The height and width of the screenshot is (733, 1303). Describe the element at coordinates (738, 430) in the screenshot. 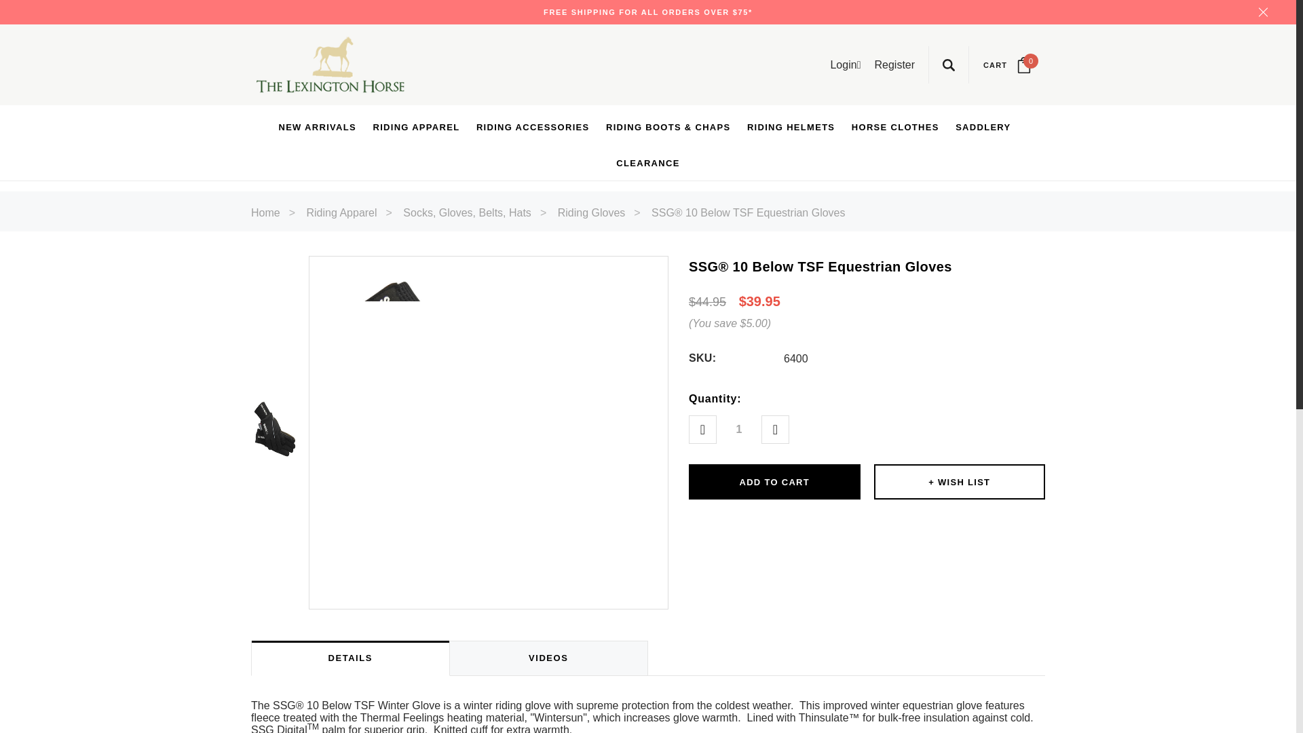

I see `1` at that location.